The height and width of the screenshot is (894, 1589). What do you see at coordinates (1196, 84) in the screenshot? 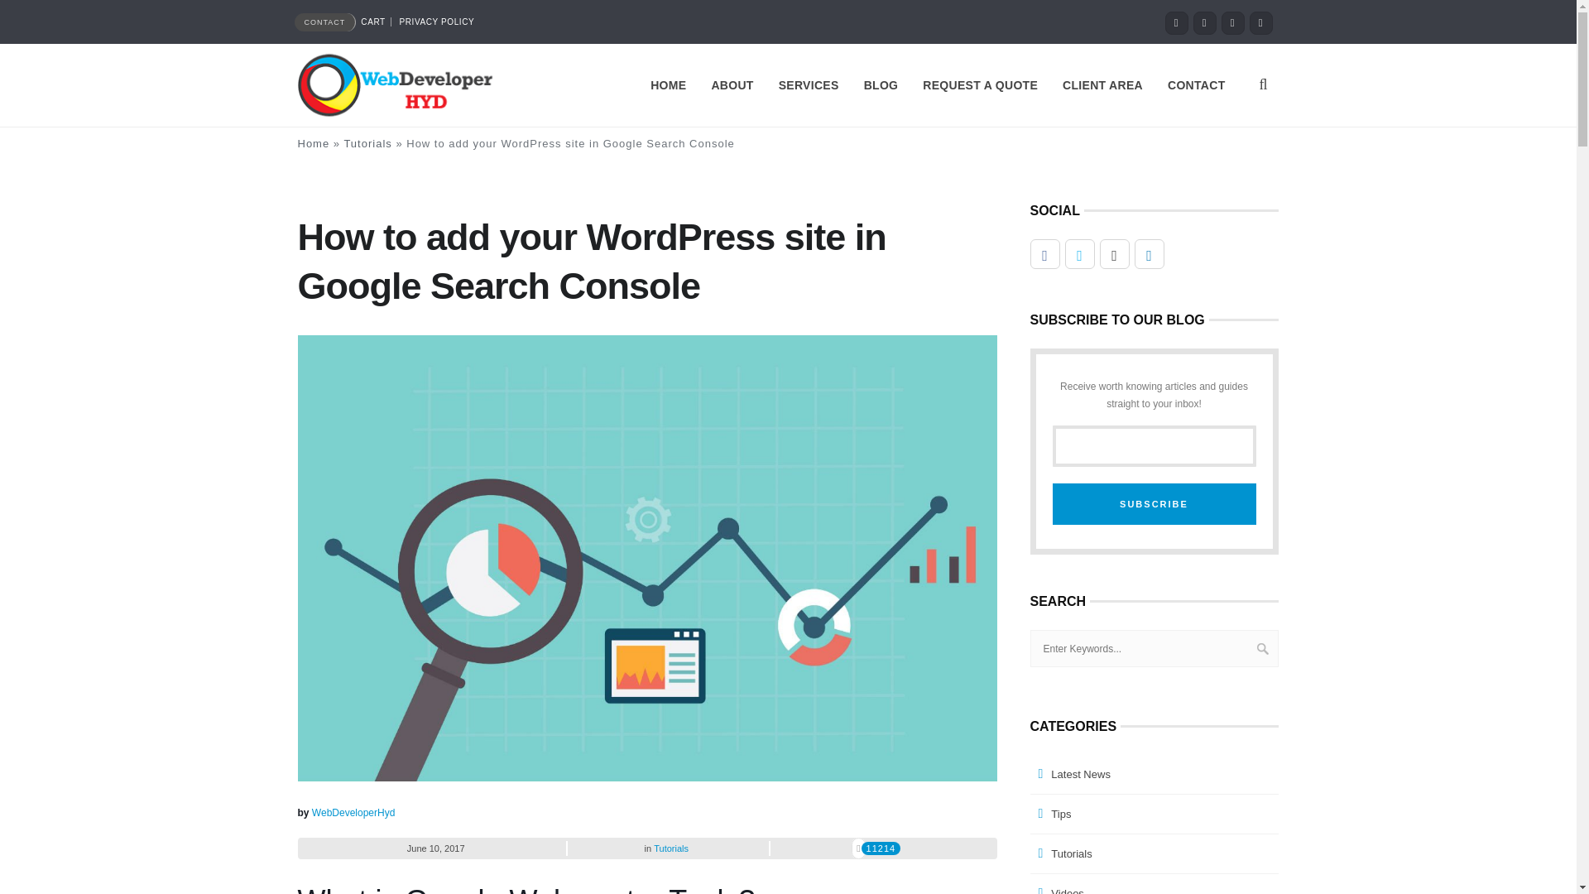
I see `CONTACT` at bounding box center [1196, 84].